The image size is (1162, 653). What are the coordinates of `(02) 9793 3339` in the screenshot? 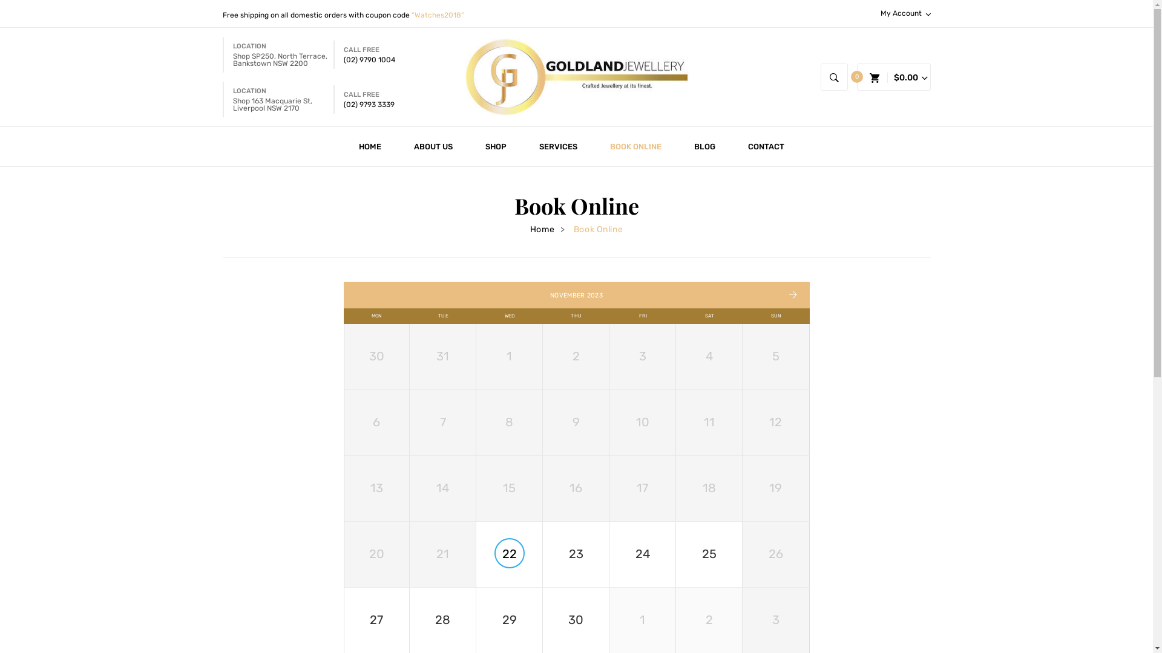 It's located at (369, 105).